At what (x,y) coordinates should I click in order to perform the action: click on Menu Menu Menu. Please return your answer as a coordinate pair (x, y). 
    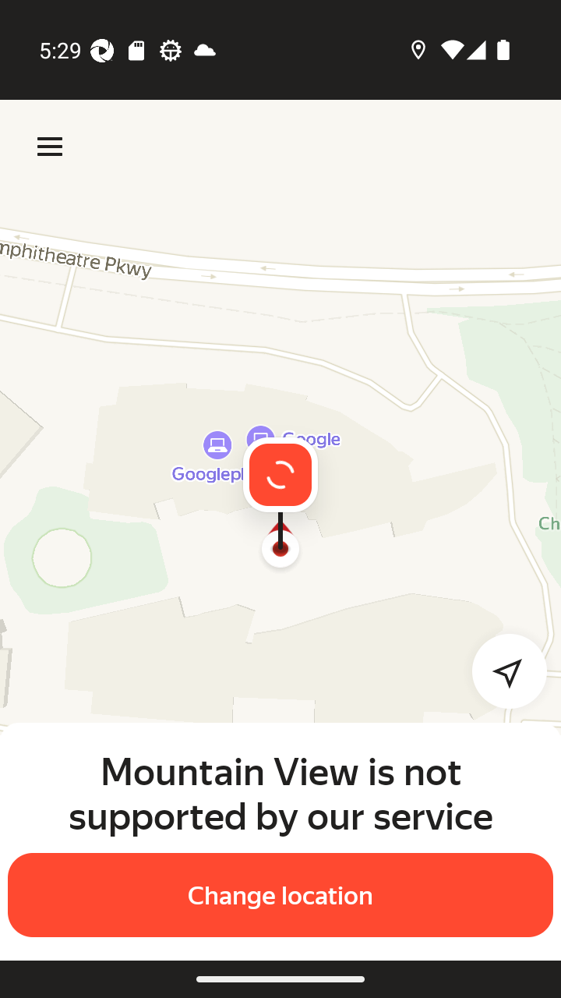
    Looking at the image, I should click on (50, 147).